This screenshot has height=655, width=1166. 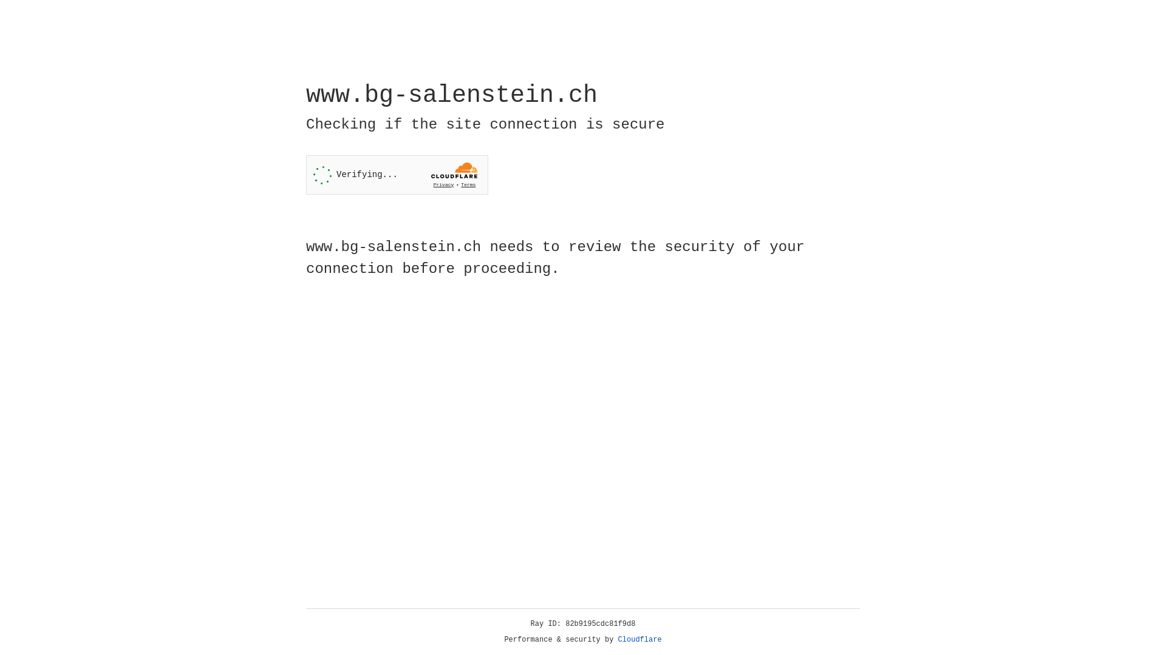 I want to click on Cloudflare, so click(x=640, y=640).